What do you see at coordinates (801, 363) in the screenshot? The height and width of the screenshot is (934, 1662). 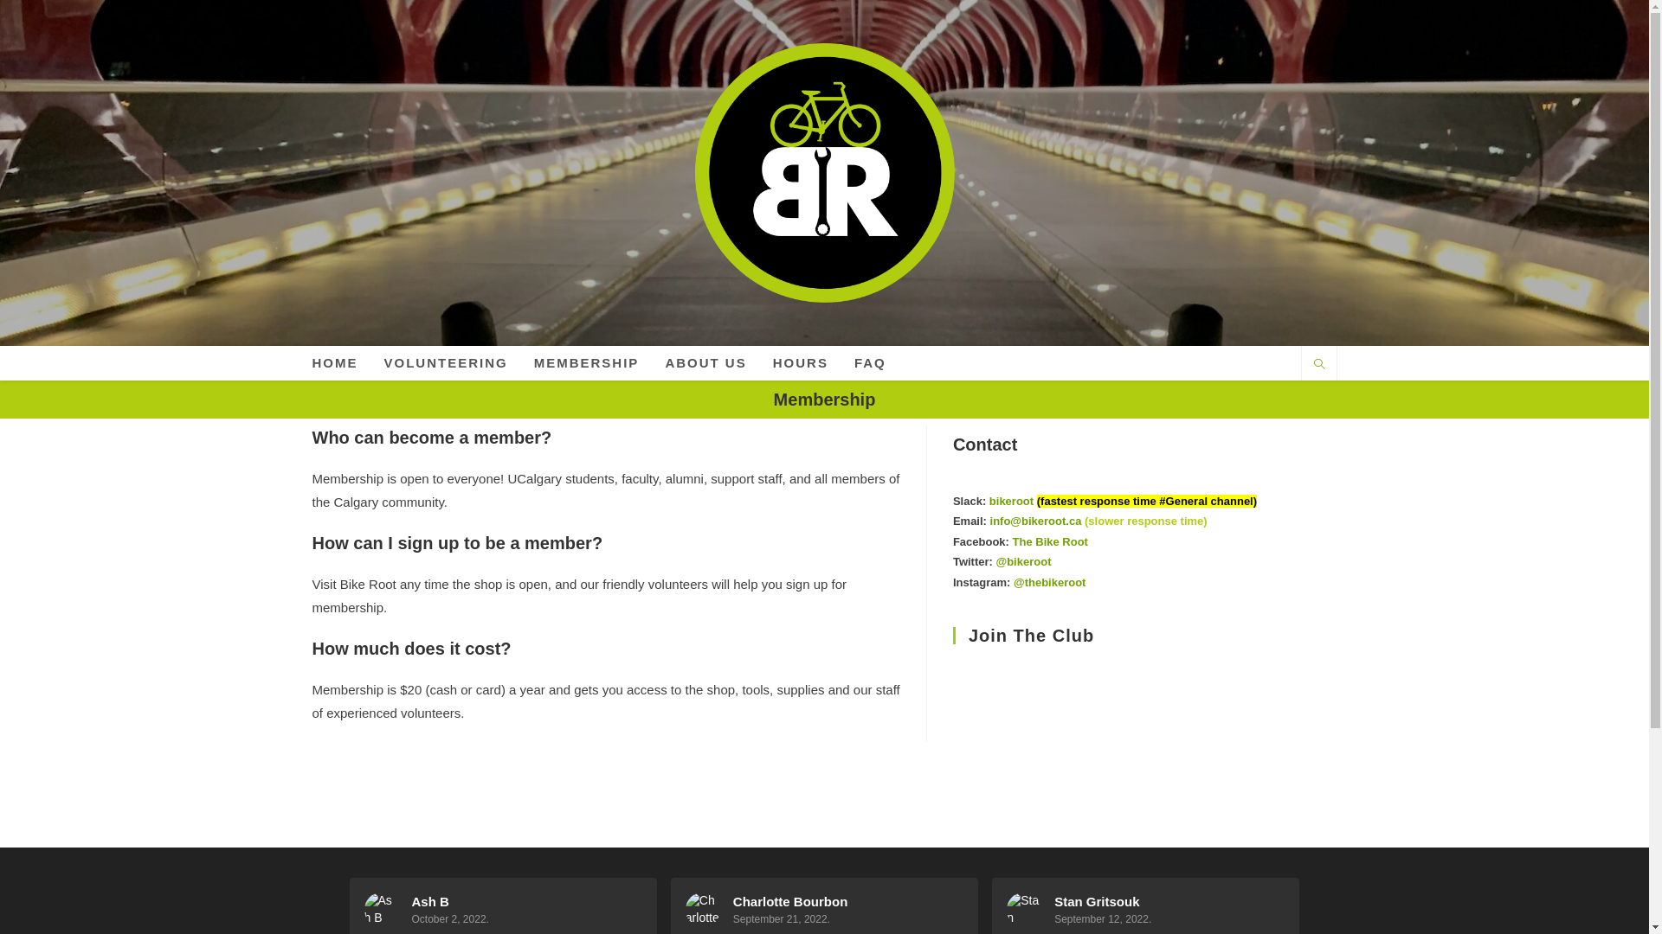 I see `HOURS` at bounding box center [801, 363].